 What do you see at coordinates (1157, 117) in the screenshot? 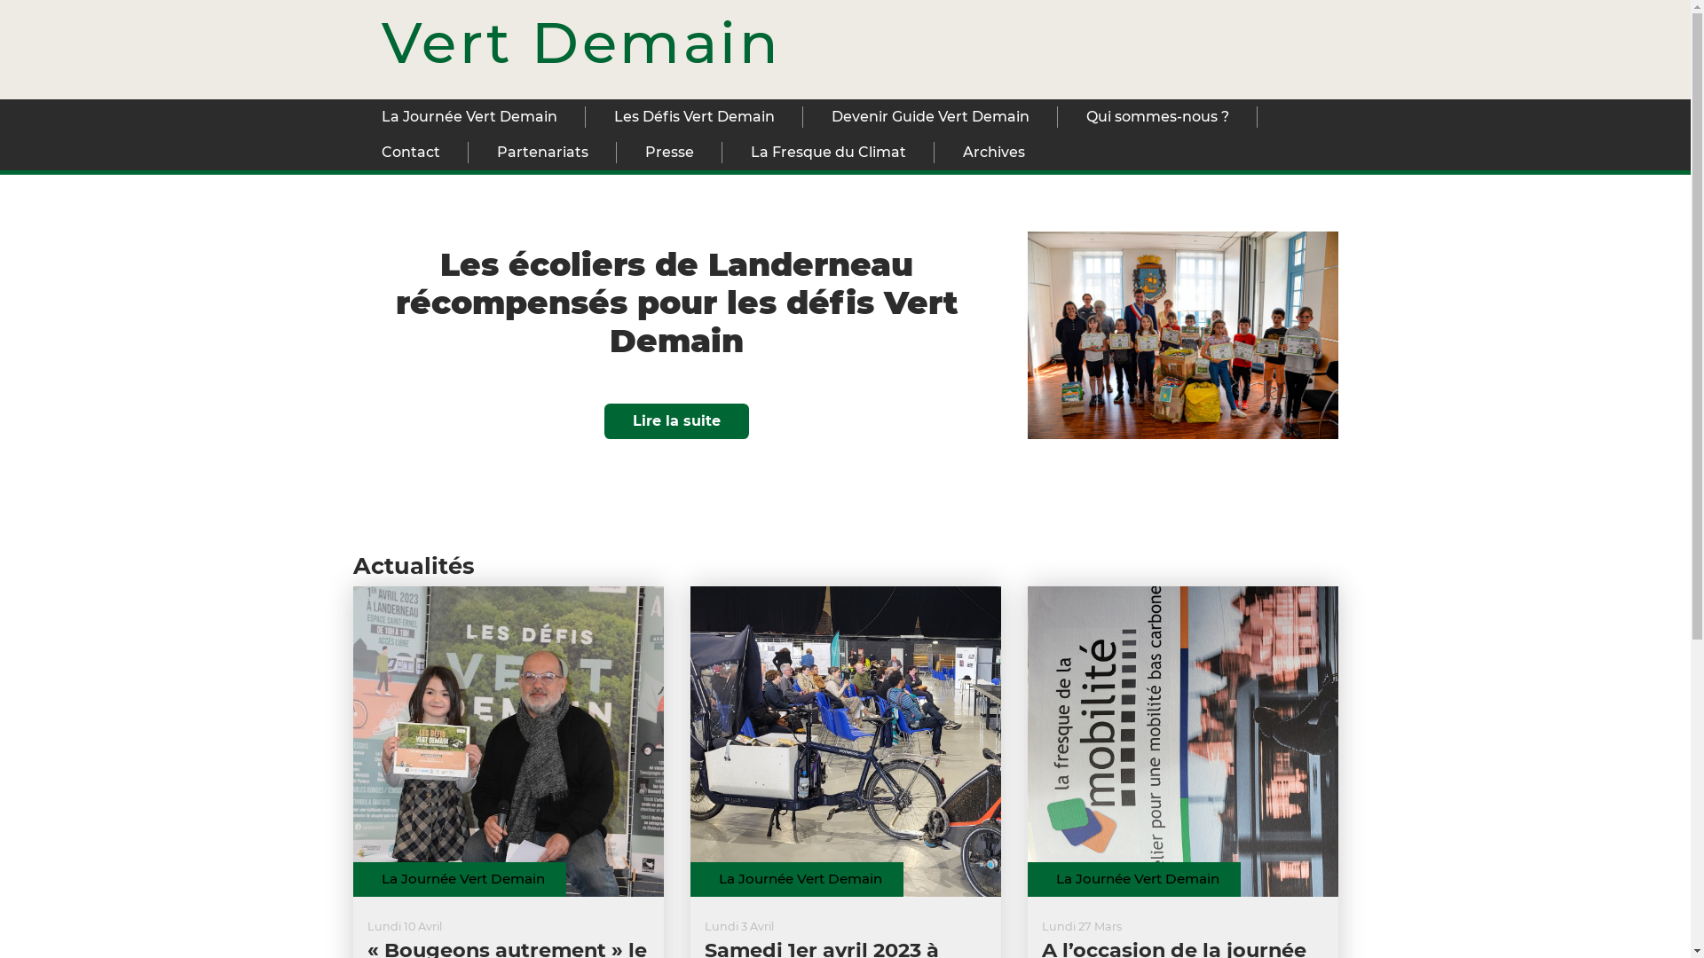
I see `Qui sommes-nous ?` at bounding box center [1157, 117].